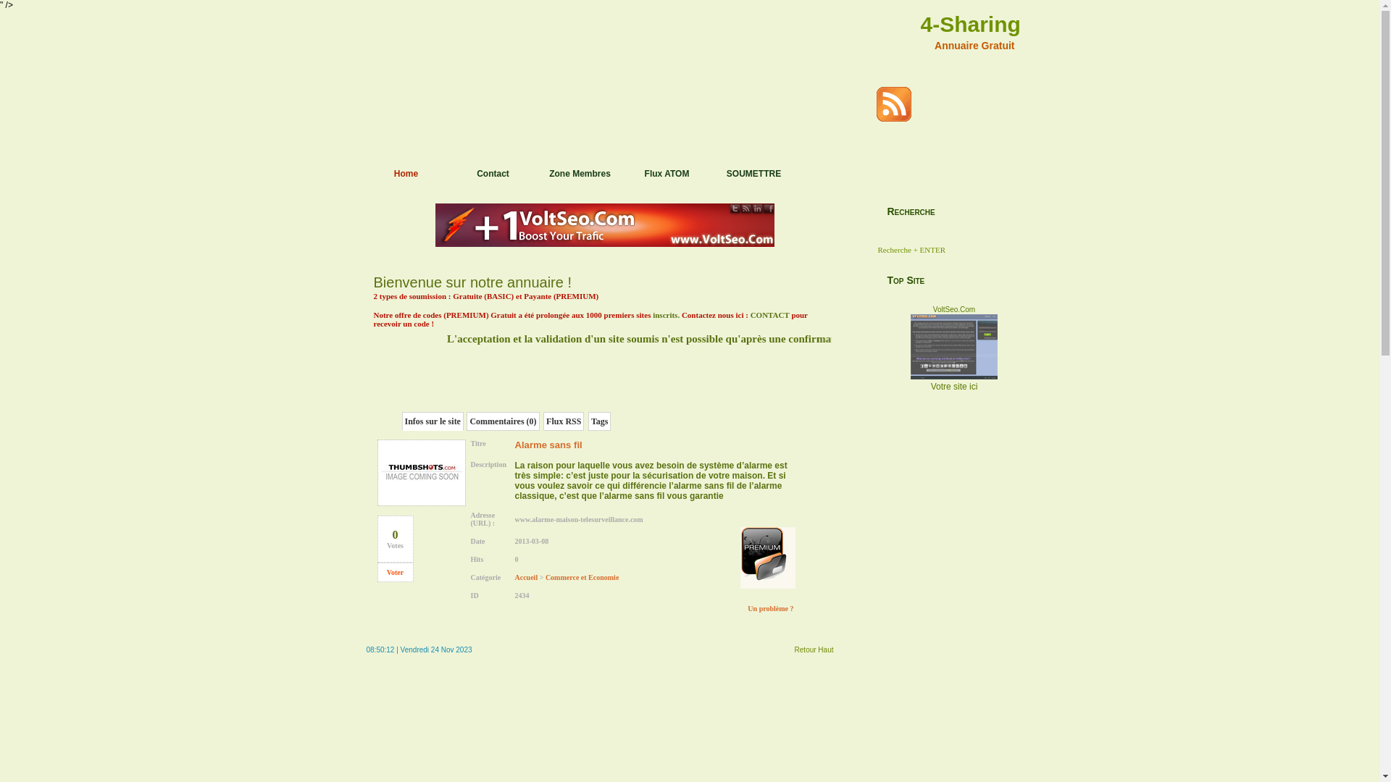  I want to click on Alarme sans fil, so click(421, 504).